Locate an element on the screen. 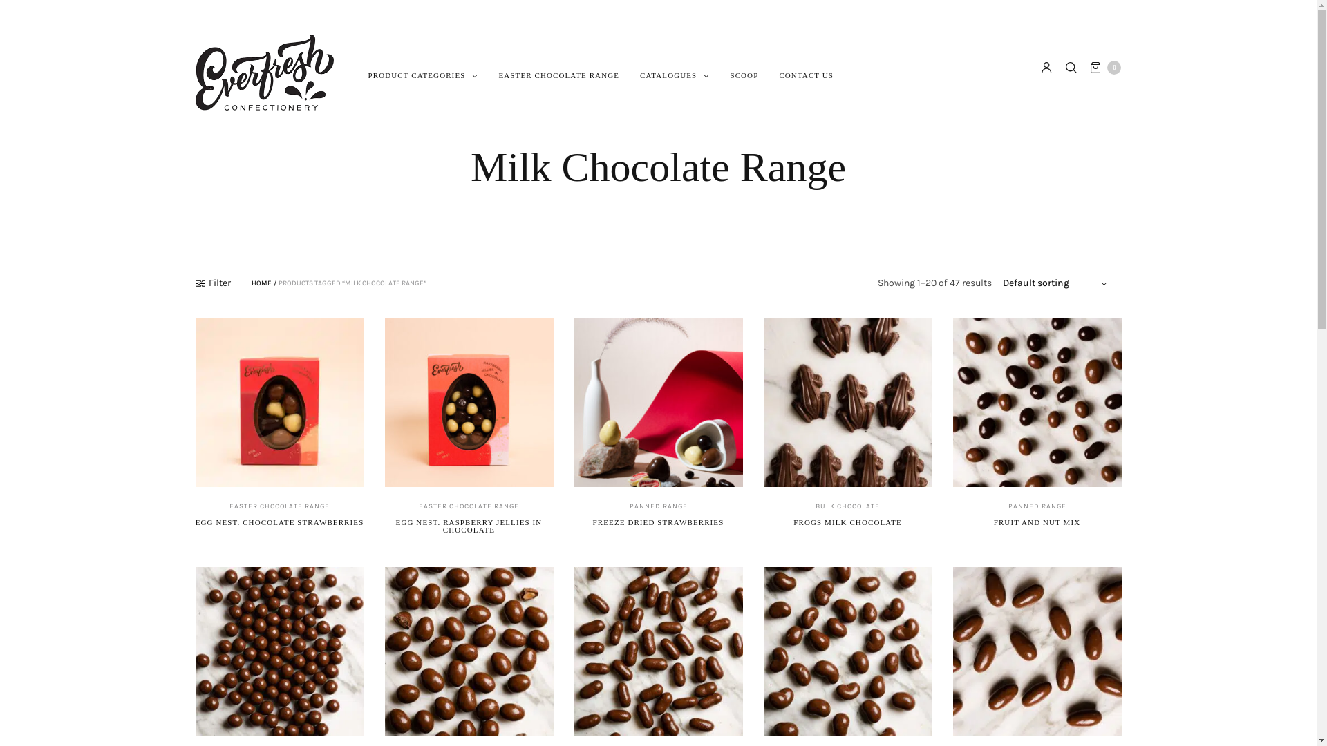  EGG NEST. CHOCOLATE STRAWBERRIES is located at coordinates (280, 522).